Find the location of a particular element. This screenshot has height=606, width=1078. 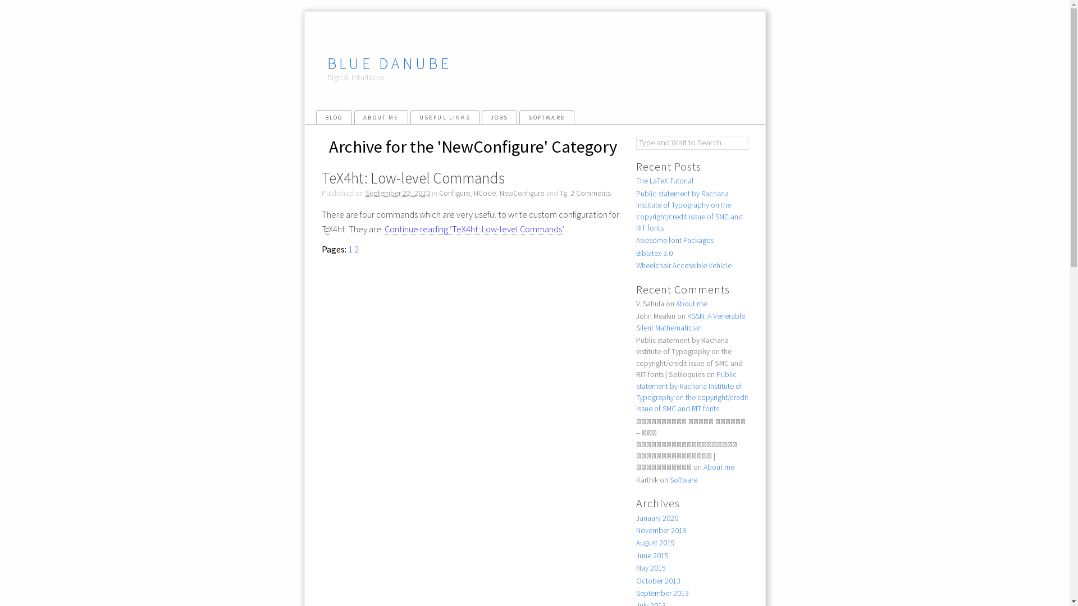

SOFTWARE is located at coordinates (547, 117).